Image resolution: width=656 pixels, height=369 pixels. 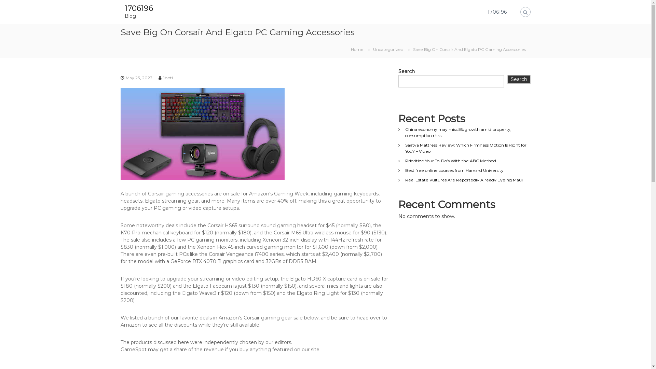 I want to click on 1706196, so click(x=497, y=12).